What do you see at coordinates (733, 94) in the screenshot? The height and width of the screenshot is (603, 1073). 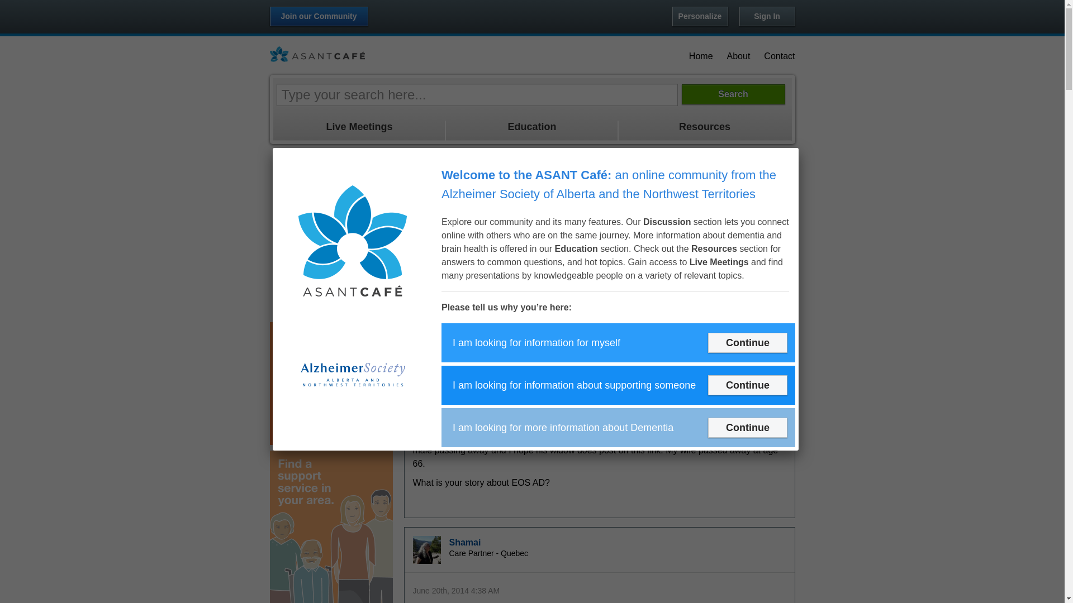 I see `Search` at bounding box center [733, 94].